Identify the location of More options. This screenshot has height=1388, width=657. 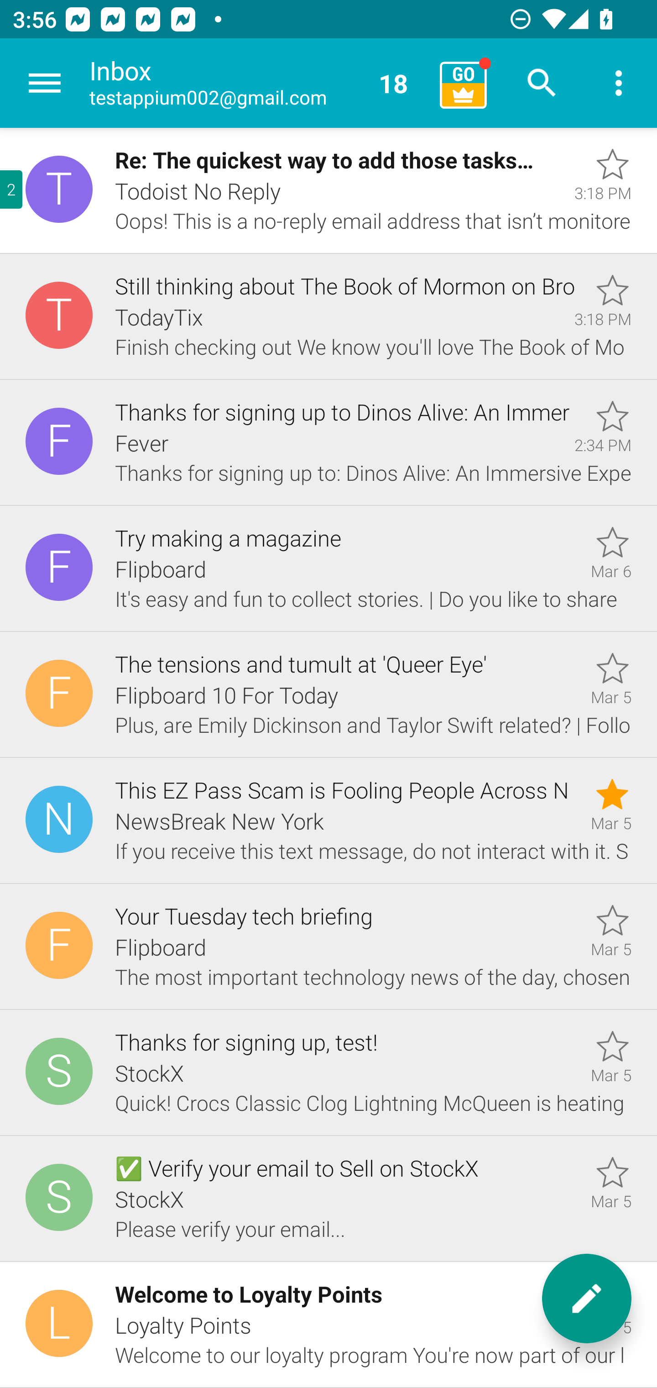
(619, 83).